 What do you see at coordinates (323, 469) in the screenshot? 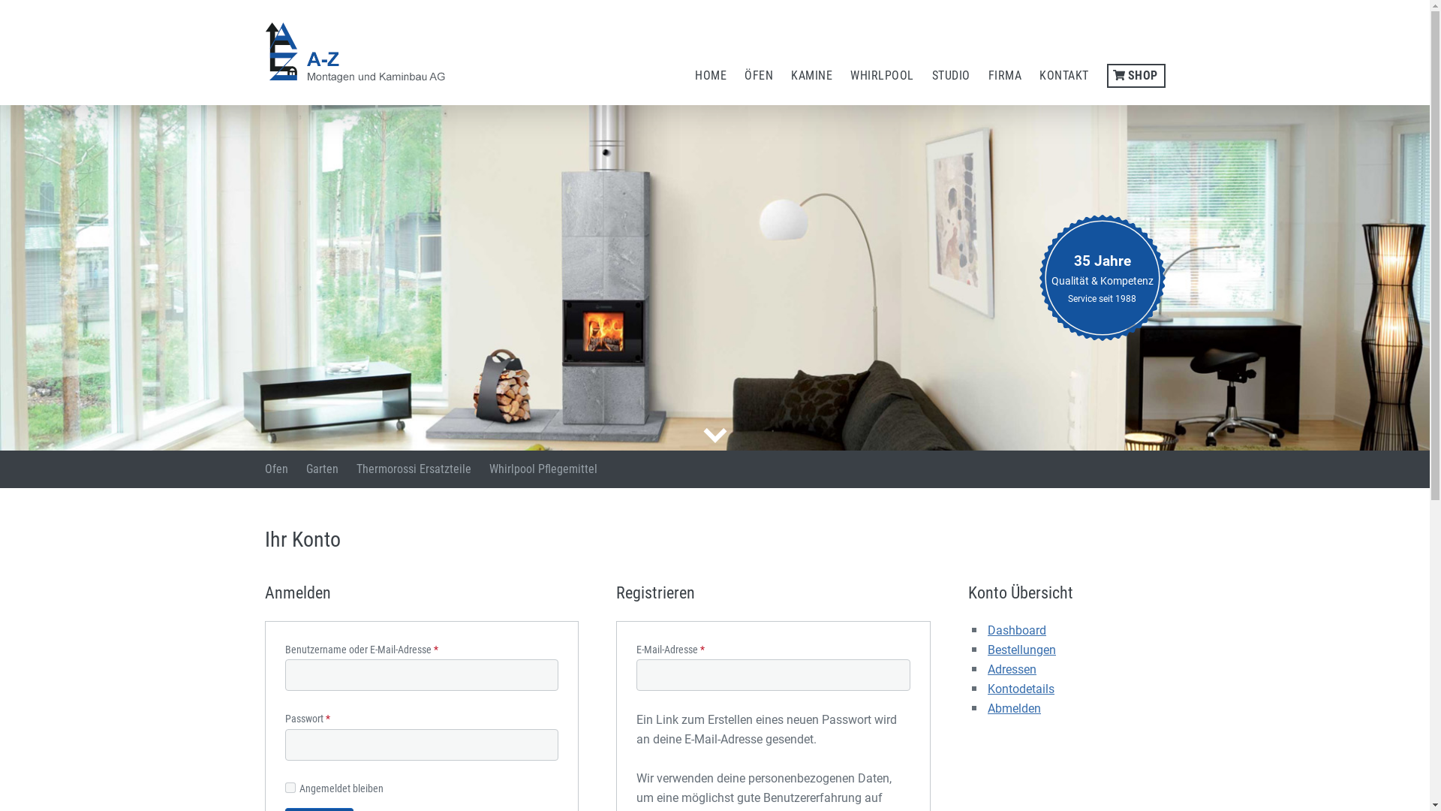
I see `Garten` at bounding box center [323, 469].